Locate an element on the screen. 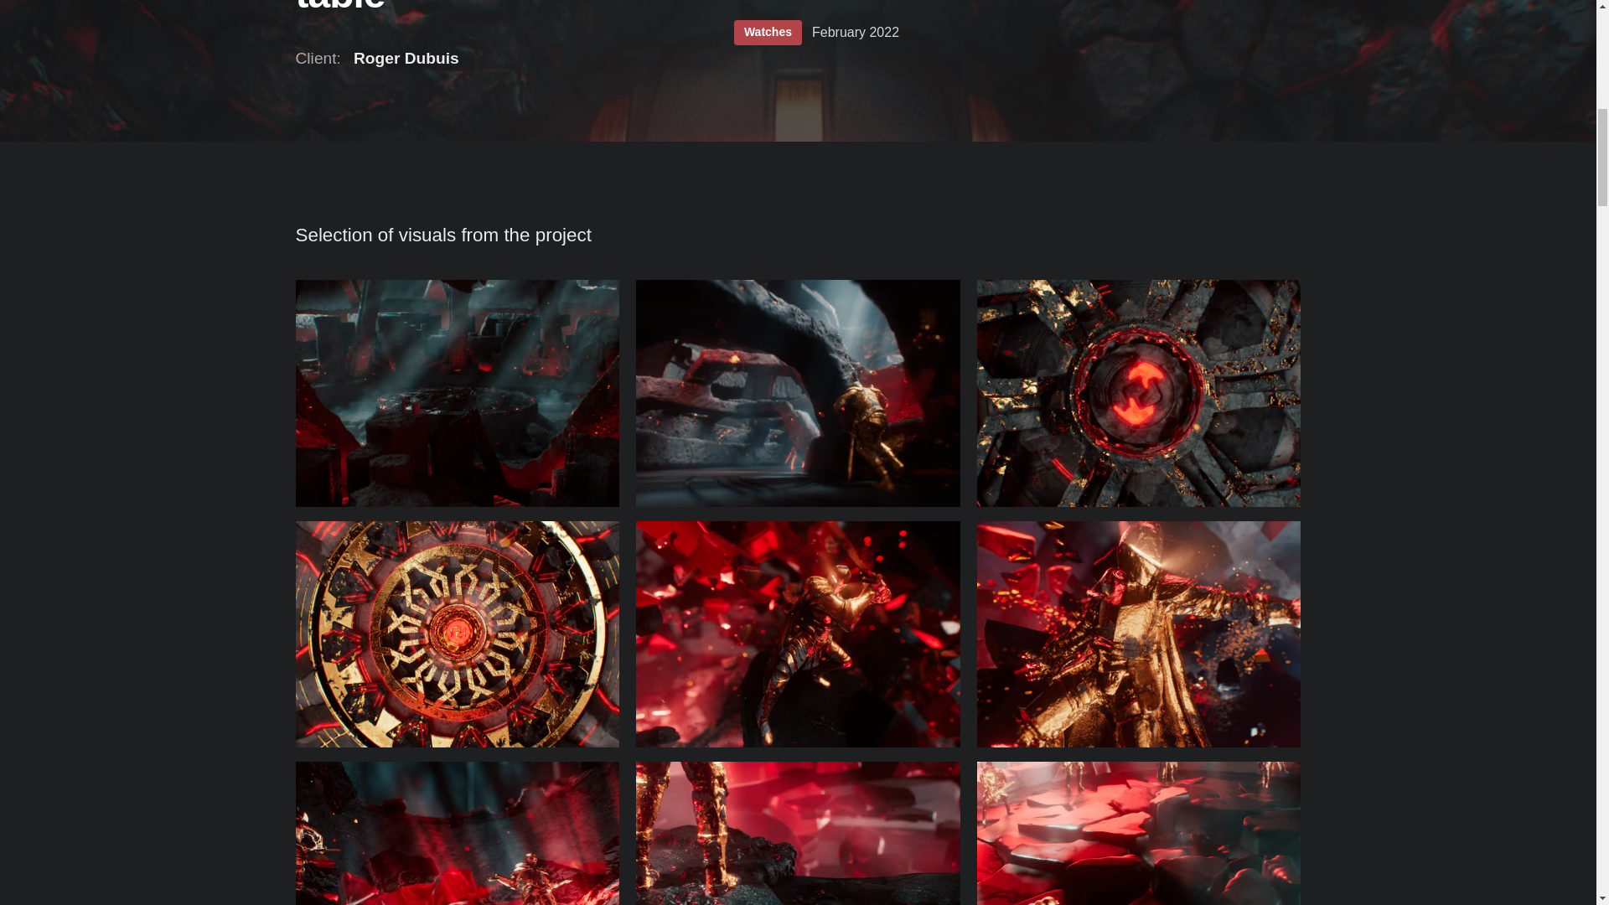  Enlarge Image is located at coordinates (1139, 635).